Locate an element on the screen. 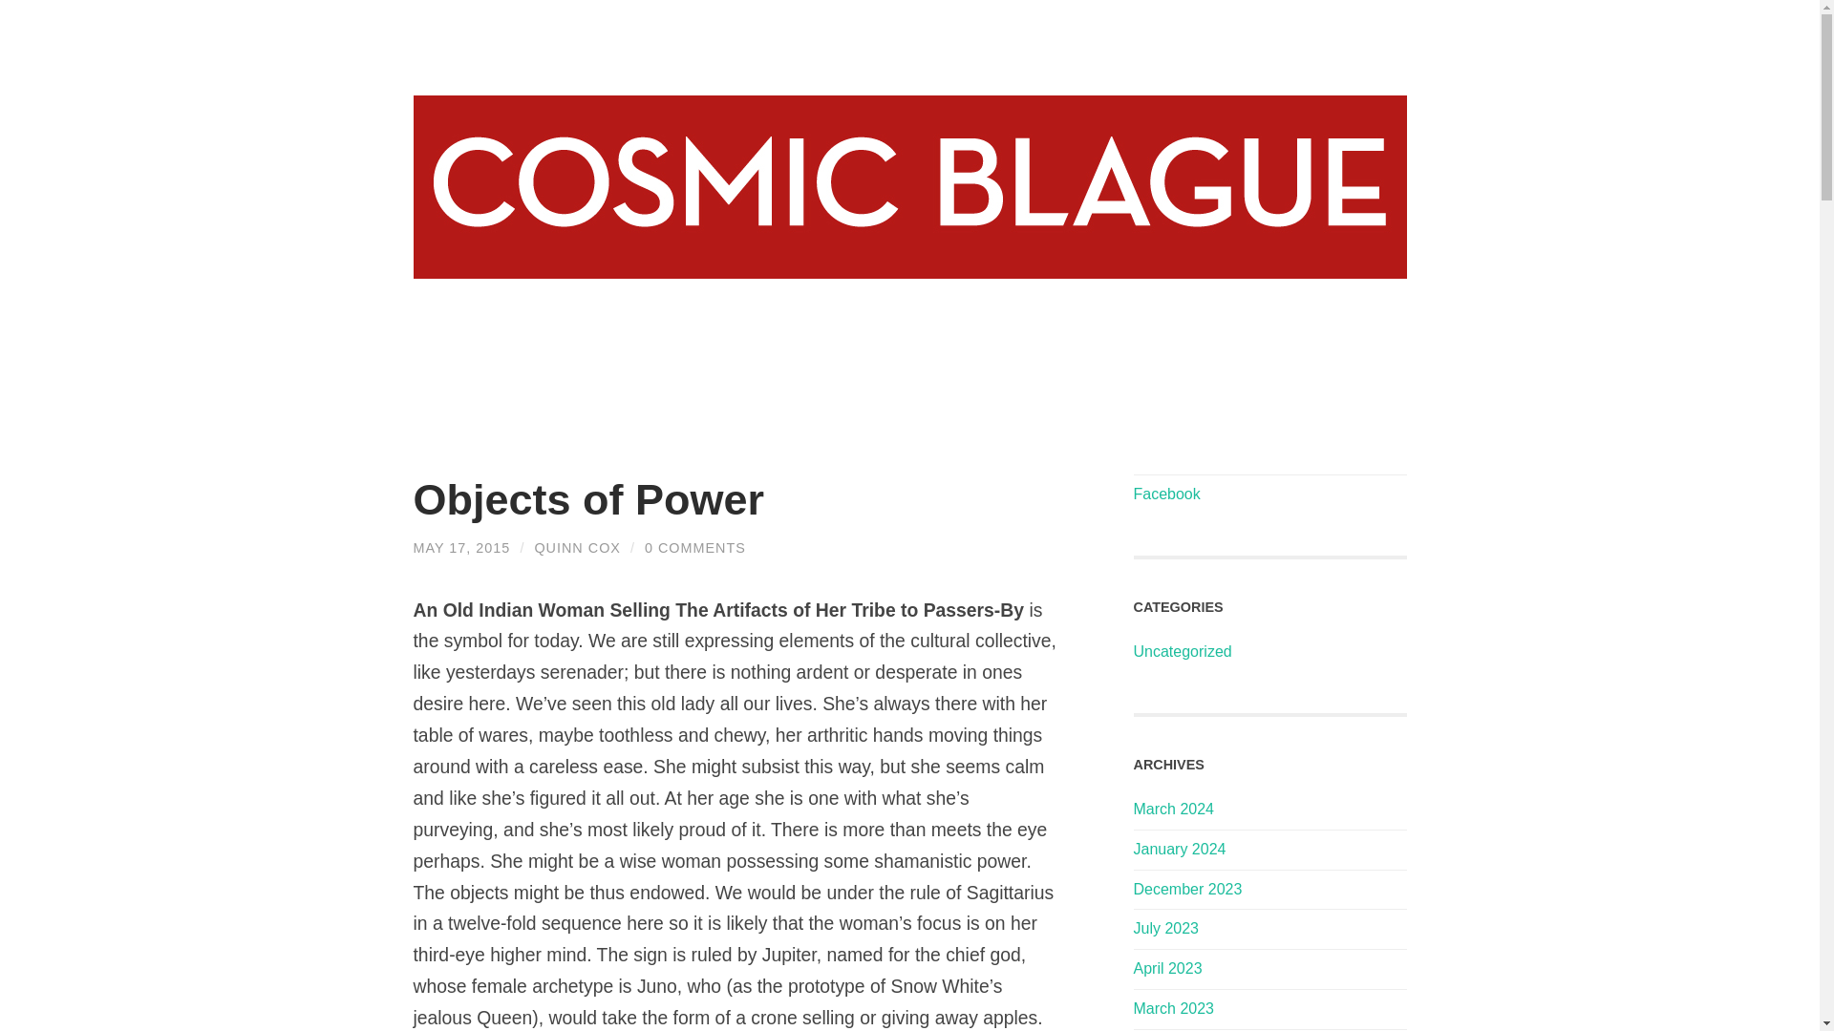  QUINN COX is located at coordinates (577, 548).